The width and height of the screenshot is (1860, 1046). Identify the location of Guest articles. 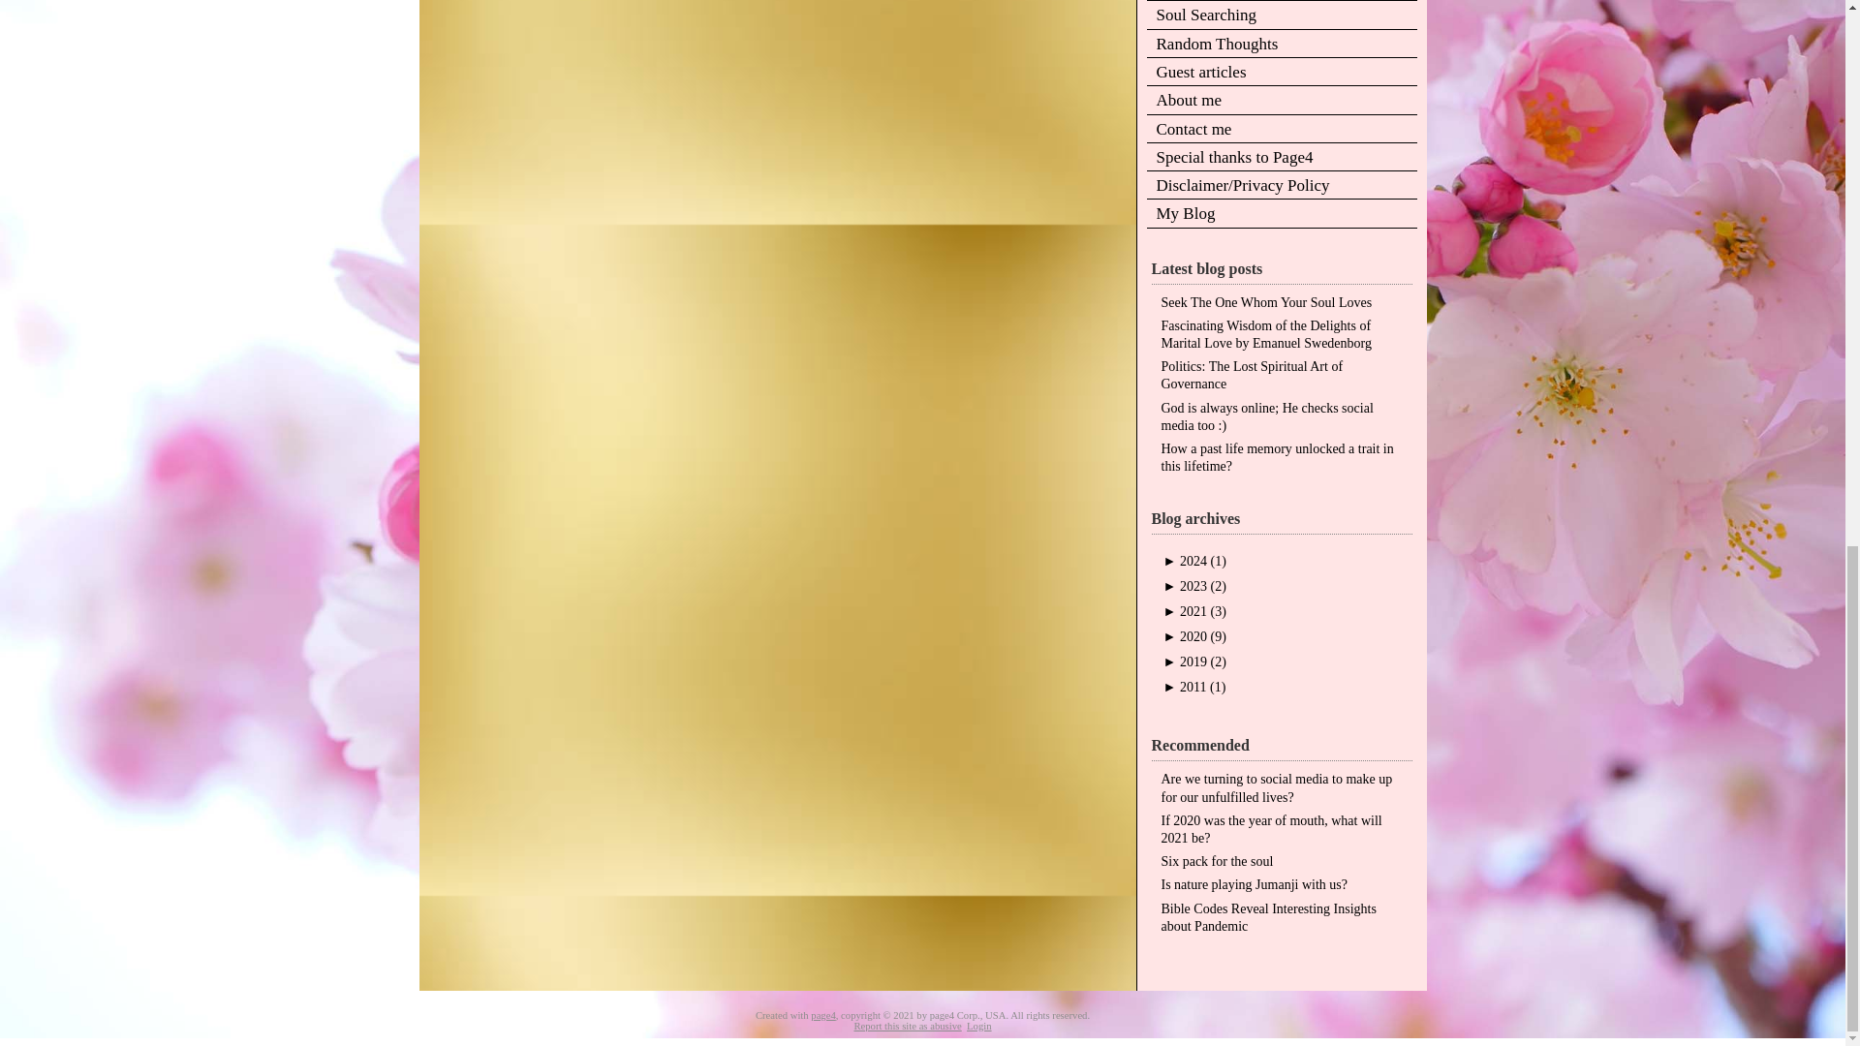
(1283, 72).